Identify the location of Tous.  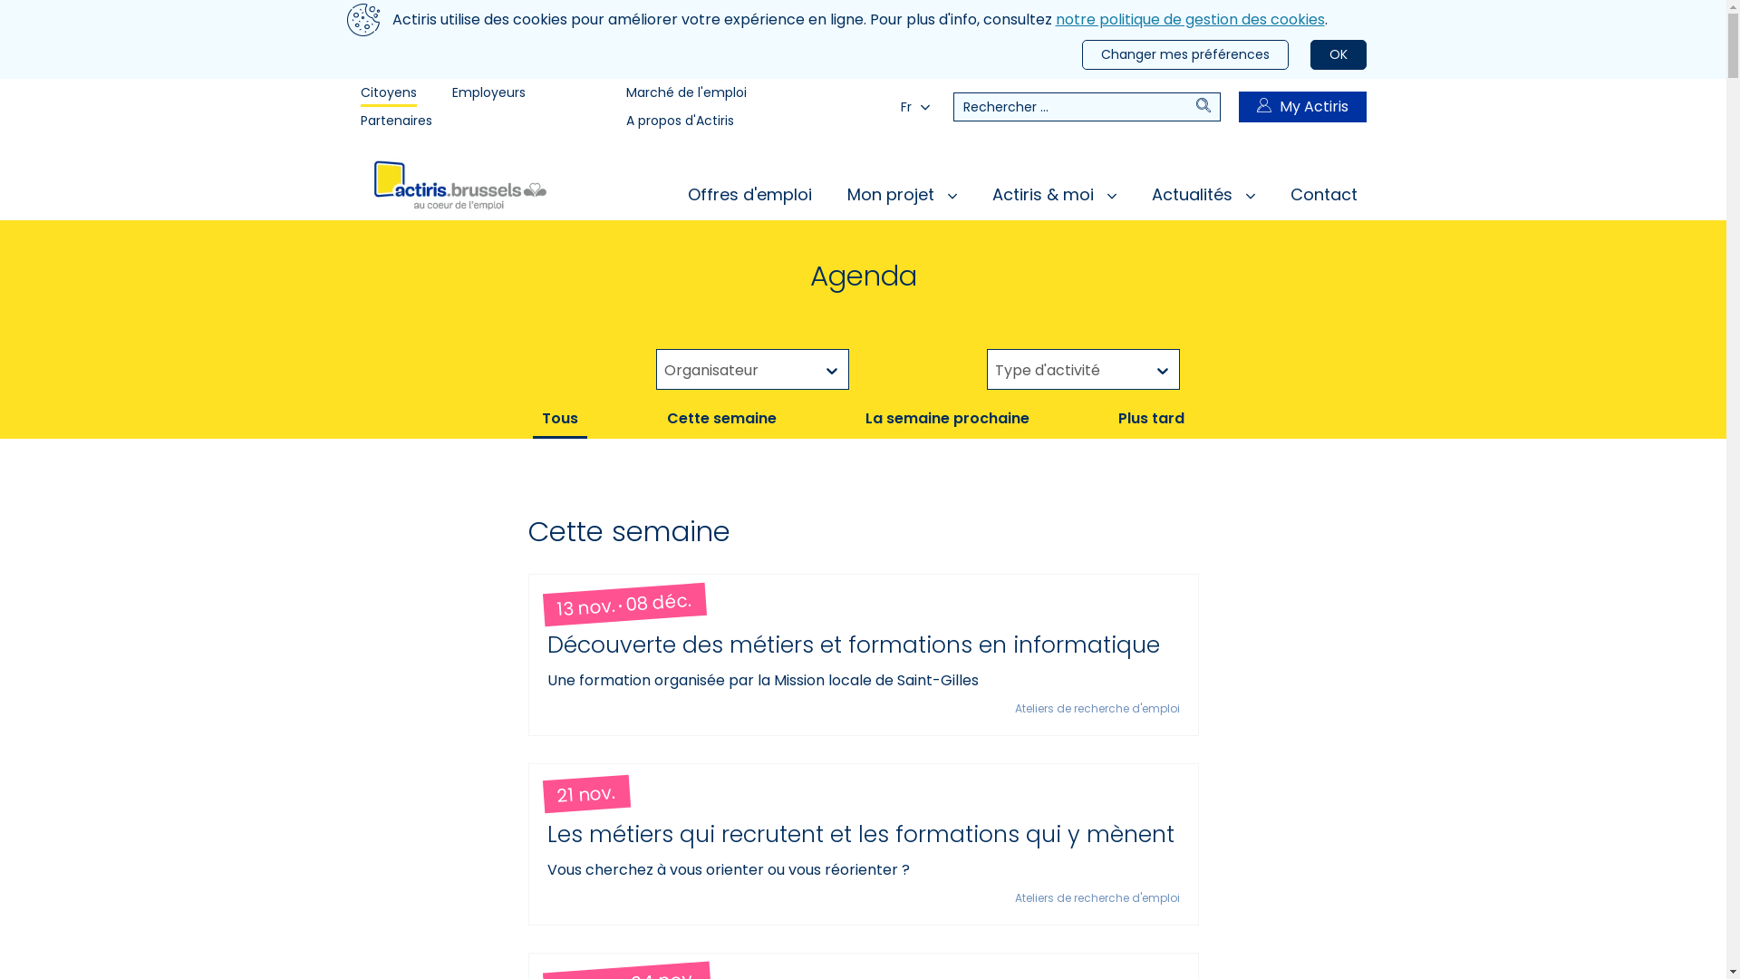
(560, 419).